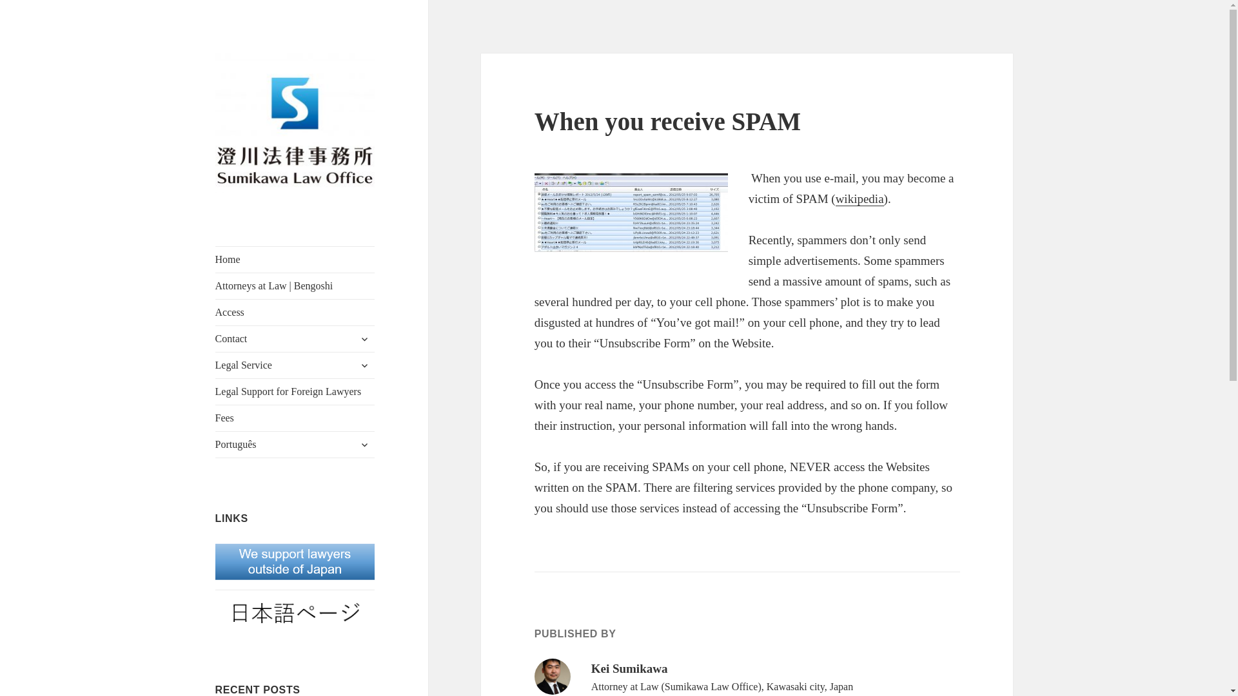 The height and width of the screenshot is (696, 1238). What do you see at coordinates (364, 339) in the screenshot?
I see `expand child menu` at bounding box center [364, 339].